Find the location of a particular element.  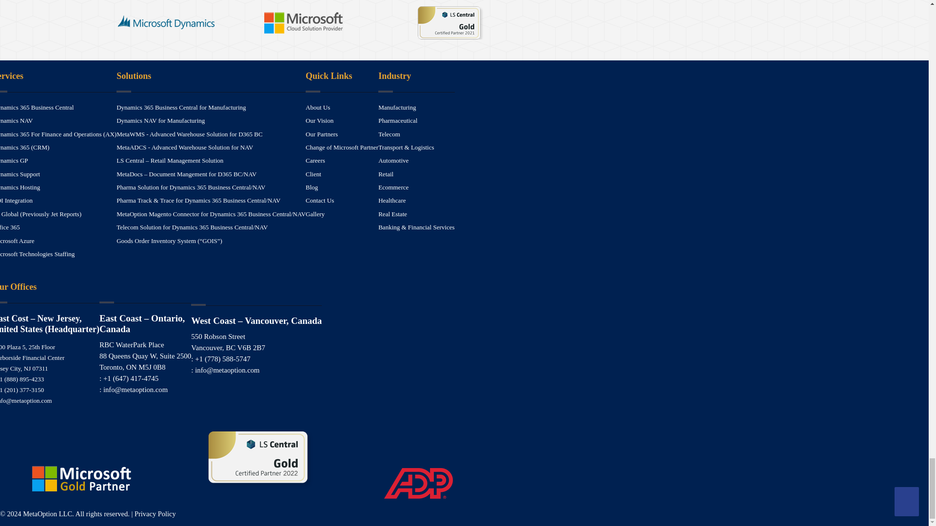

Dynamics Support is located at coordinates (20, 174).